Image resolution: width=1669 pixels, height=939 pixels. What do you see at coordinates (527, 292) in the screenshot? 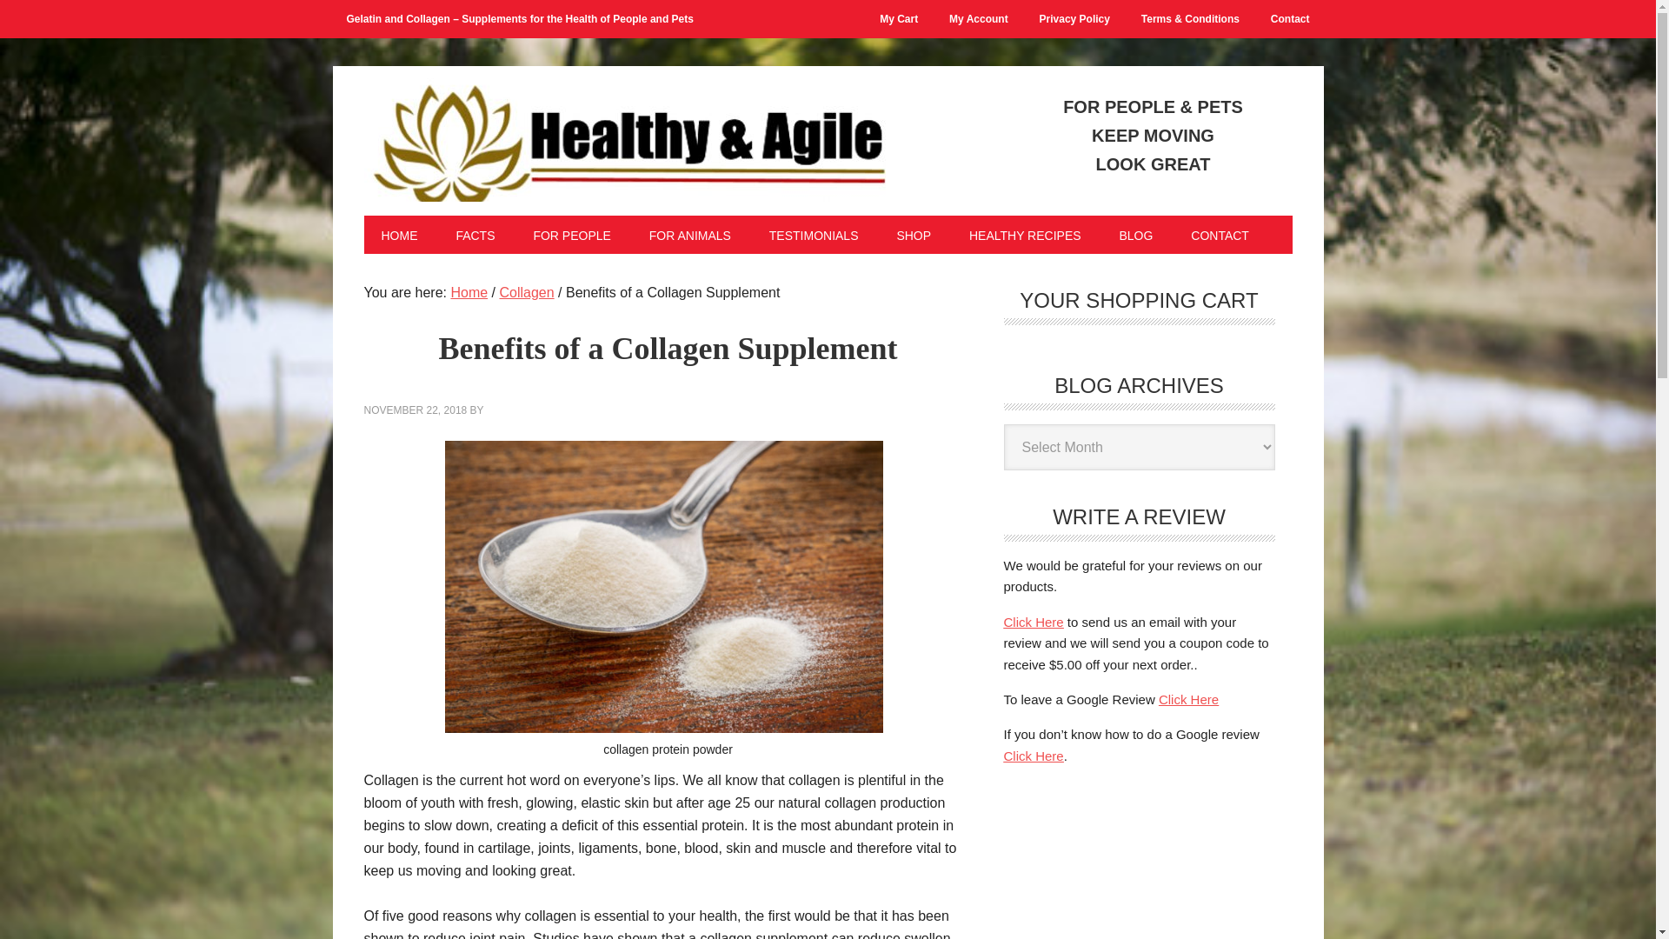
I see `Collagen` at bounding box center [527, 292].